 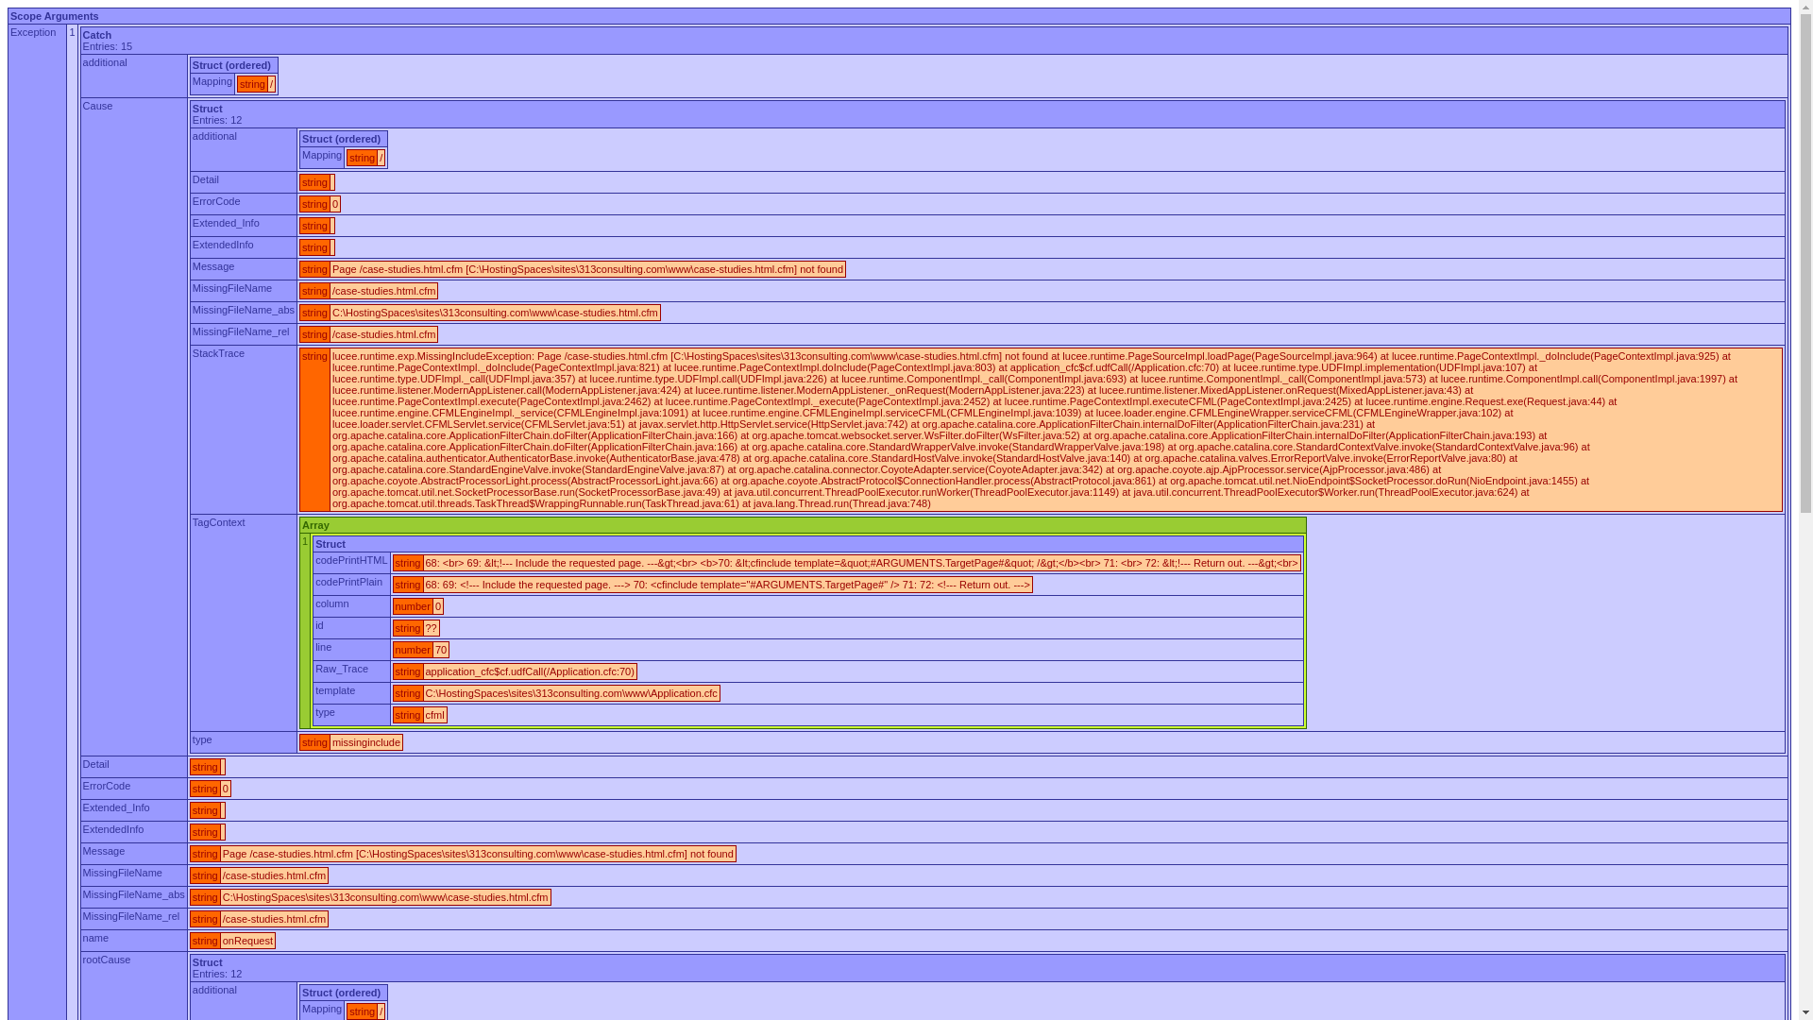 I want to click on Struct (ordered), so click(x=234, y=64).